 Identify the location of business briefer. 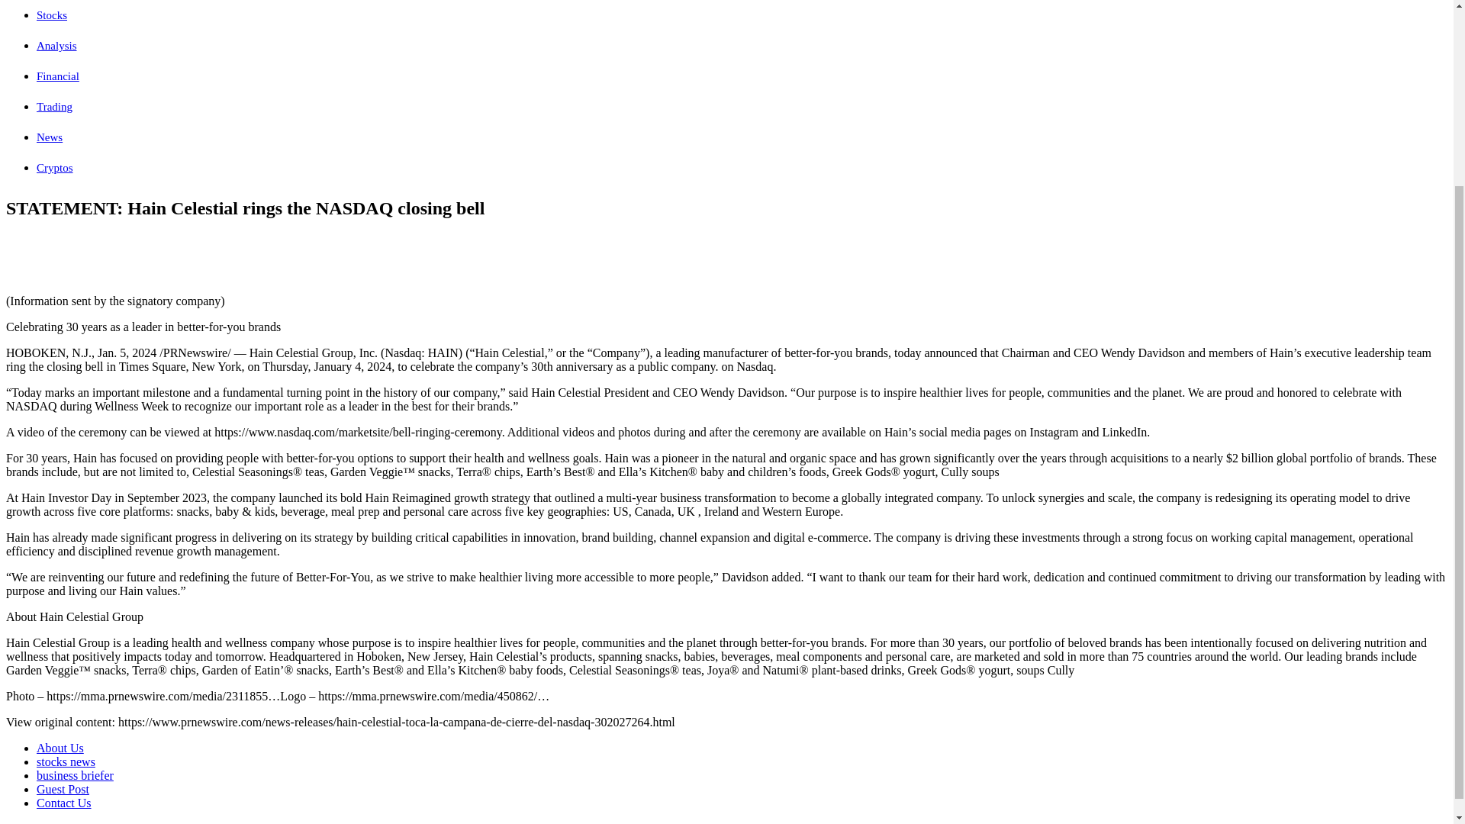
(75, 775).